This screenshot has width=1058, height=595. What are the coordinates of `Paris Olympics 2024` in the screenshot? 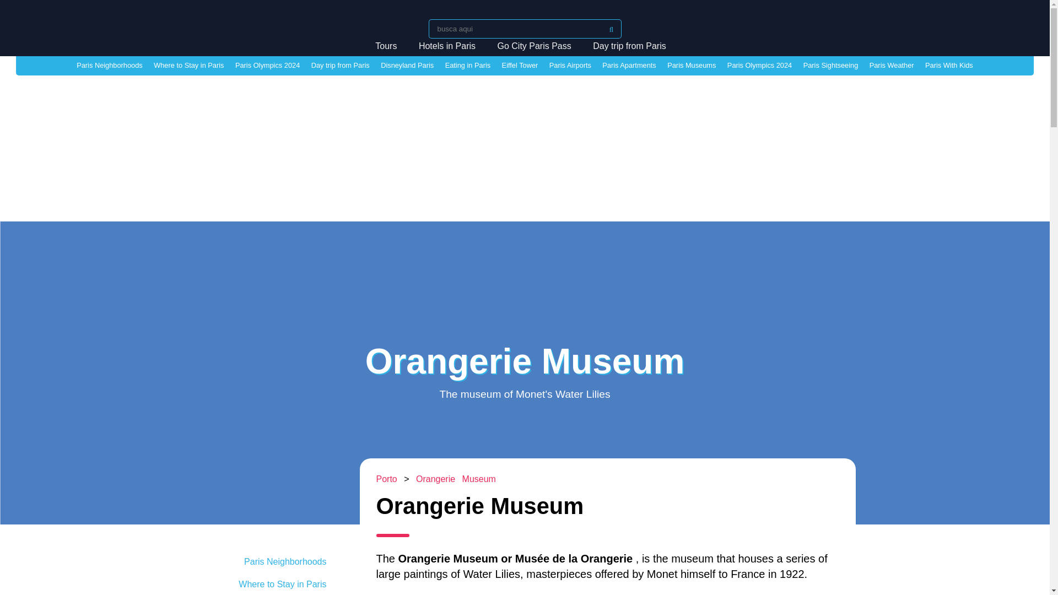 It's located at (759, 66).